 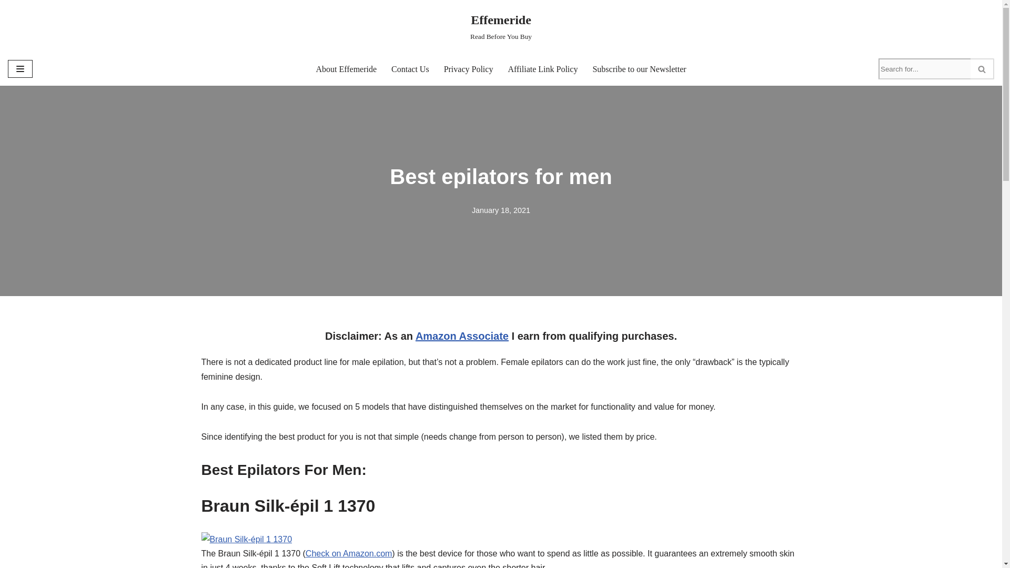 I want to click on Contact Us, so click(x=410, y=68).